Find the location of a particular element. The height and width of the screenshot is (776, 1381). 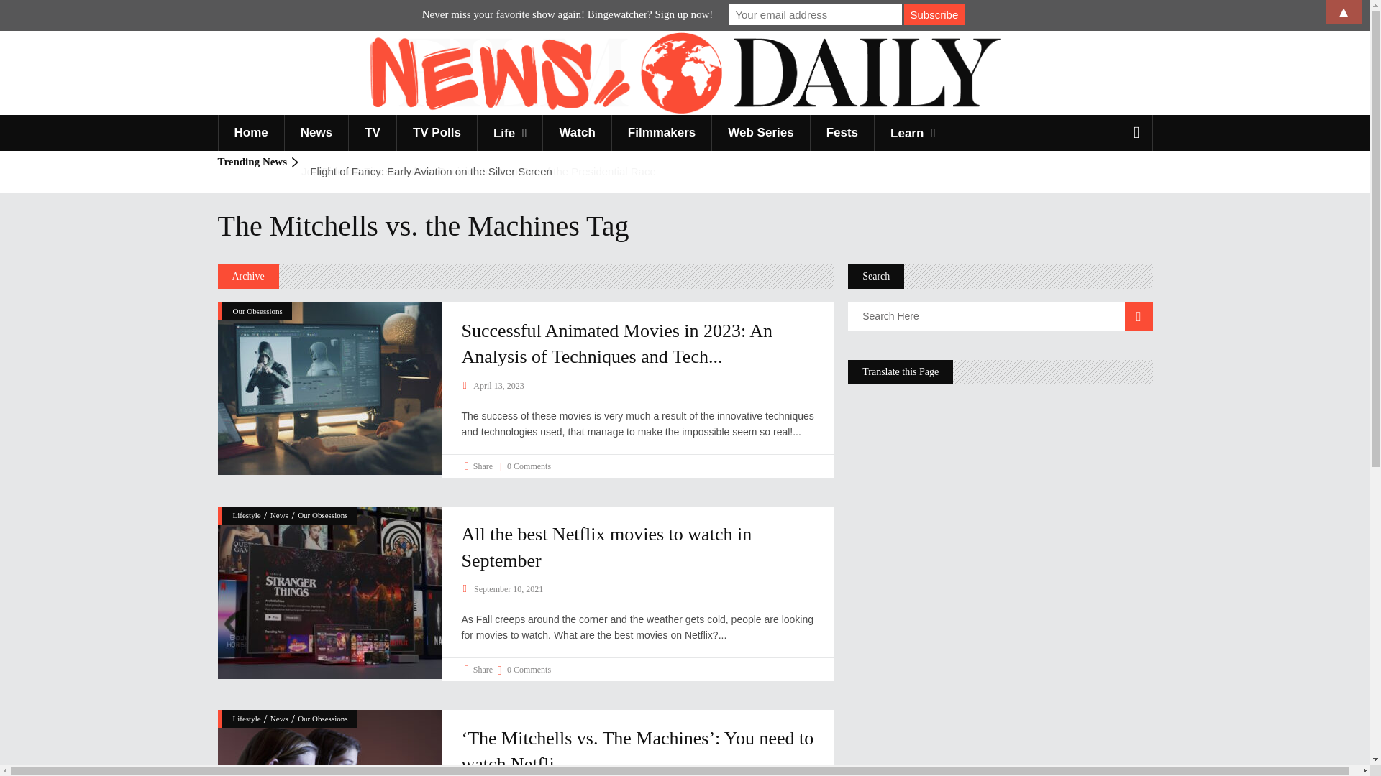

Learn is located at coordinates (912, 132).